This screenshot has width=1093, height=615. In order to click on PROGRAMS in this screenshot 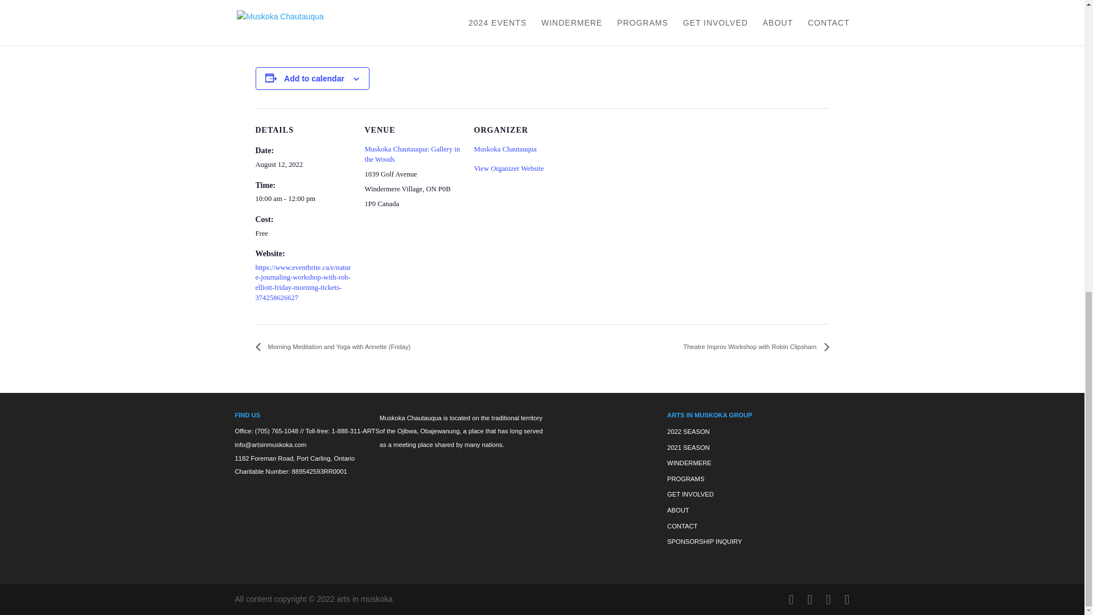, I will do `click(685, 478)`.